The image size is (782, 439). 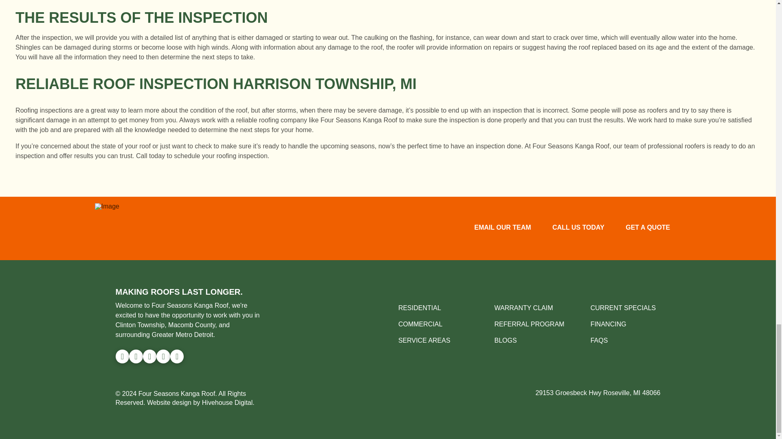 I want to click on EMAIL OUR TEAM, so click(x=502, y=228).